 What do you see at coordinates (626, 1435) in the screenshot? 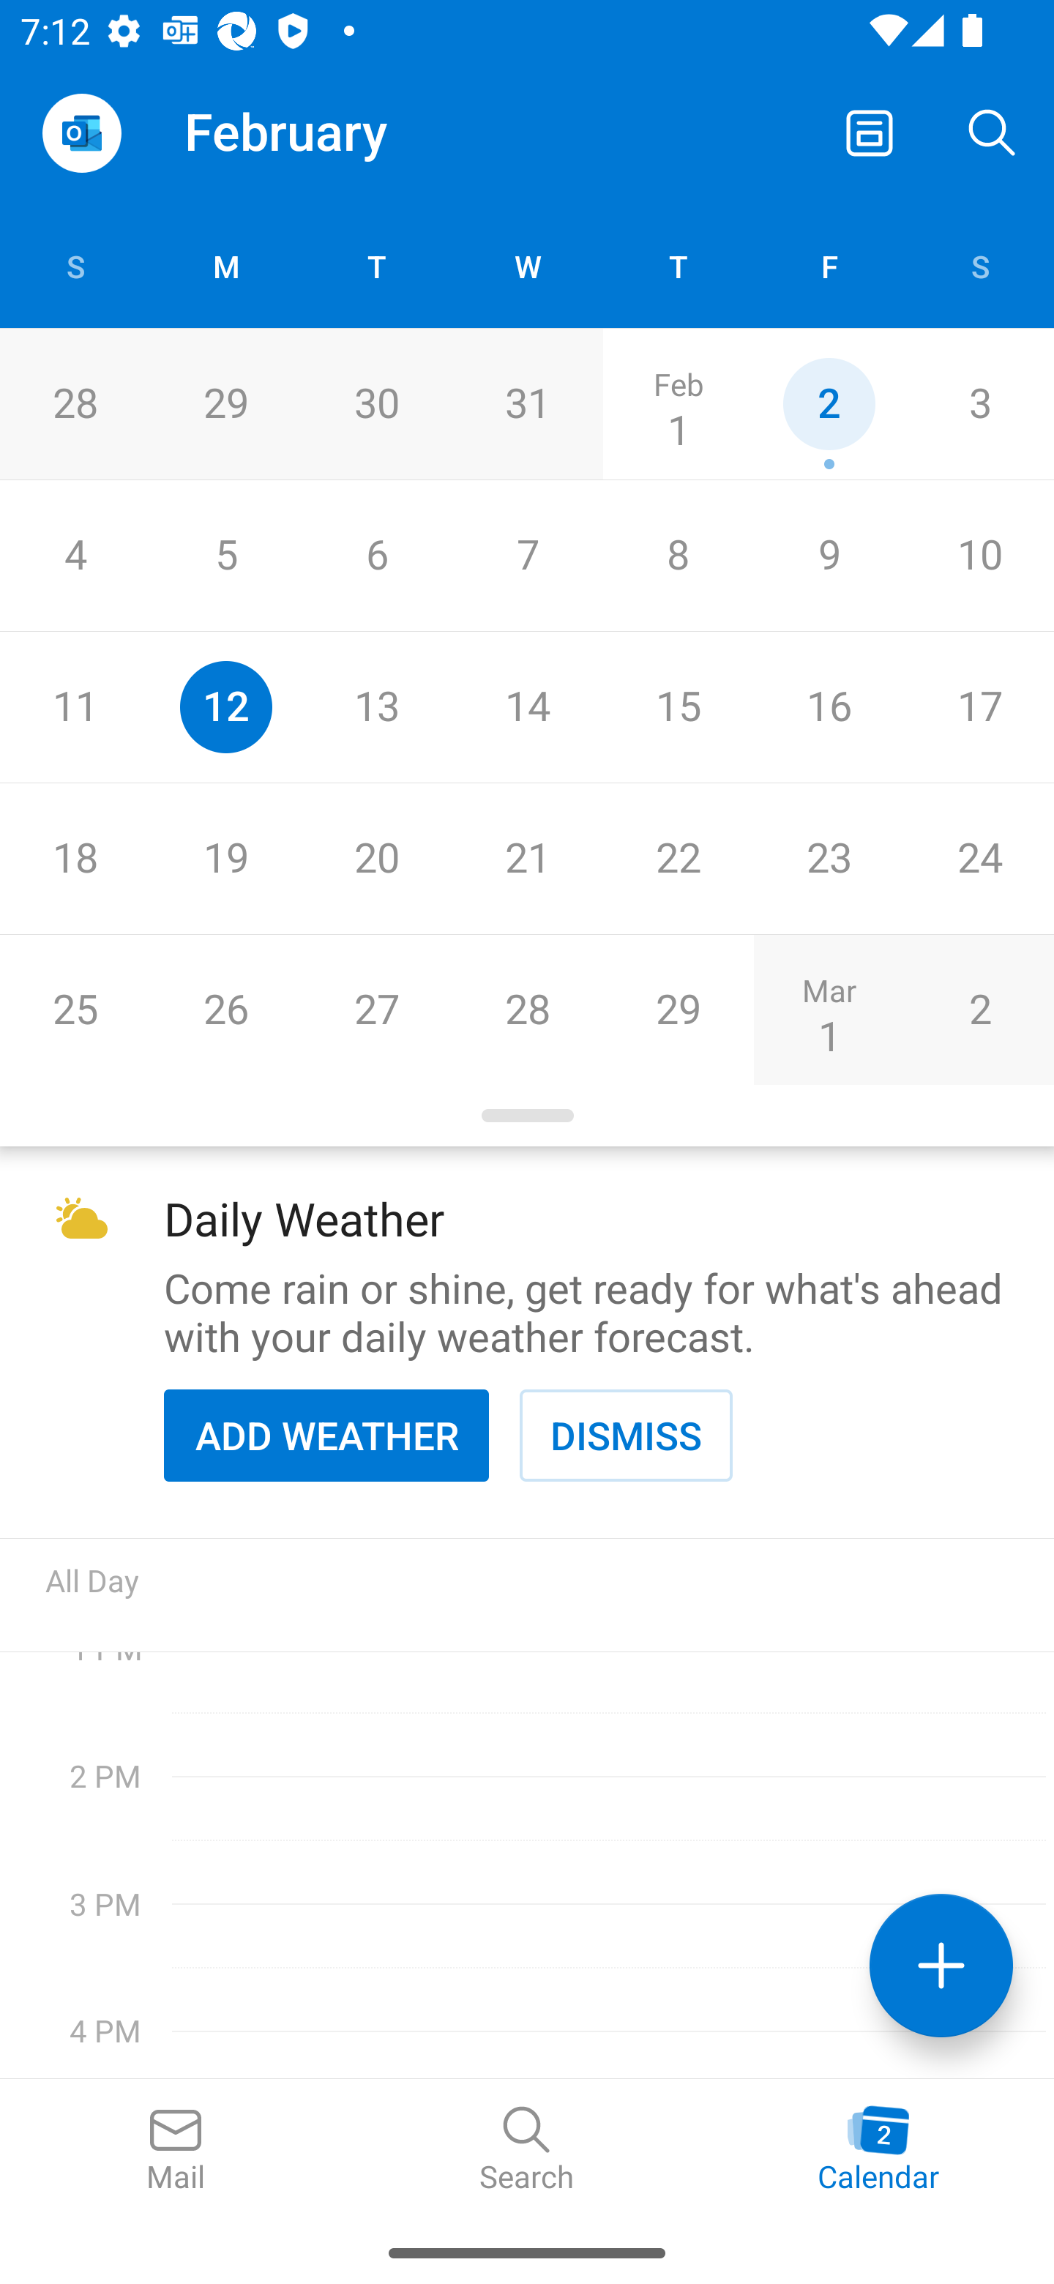
I see `DISMISS` at bounding box center [626, 1435].